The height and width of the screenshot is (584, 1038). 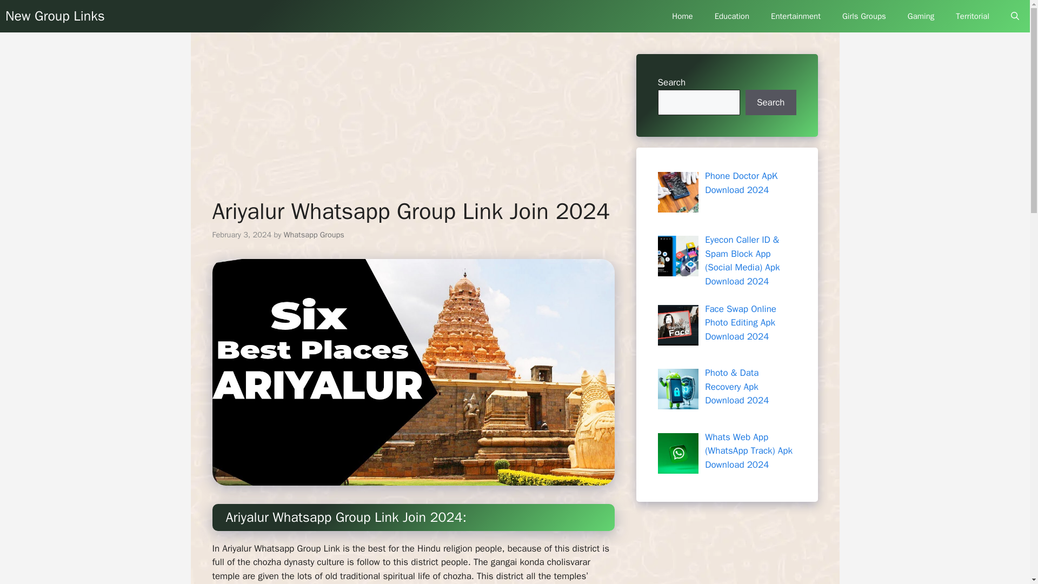 What do you see at coordinates (795, 16) in the screenshot?
I see `Entertainment` at bounding box center [795, 16].